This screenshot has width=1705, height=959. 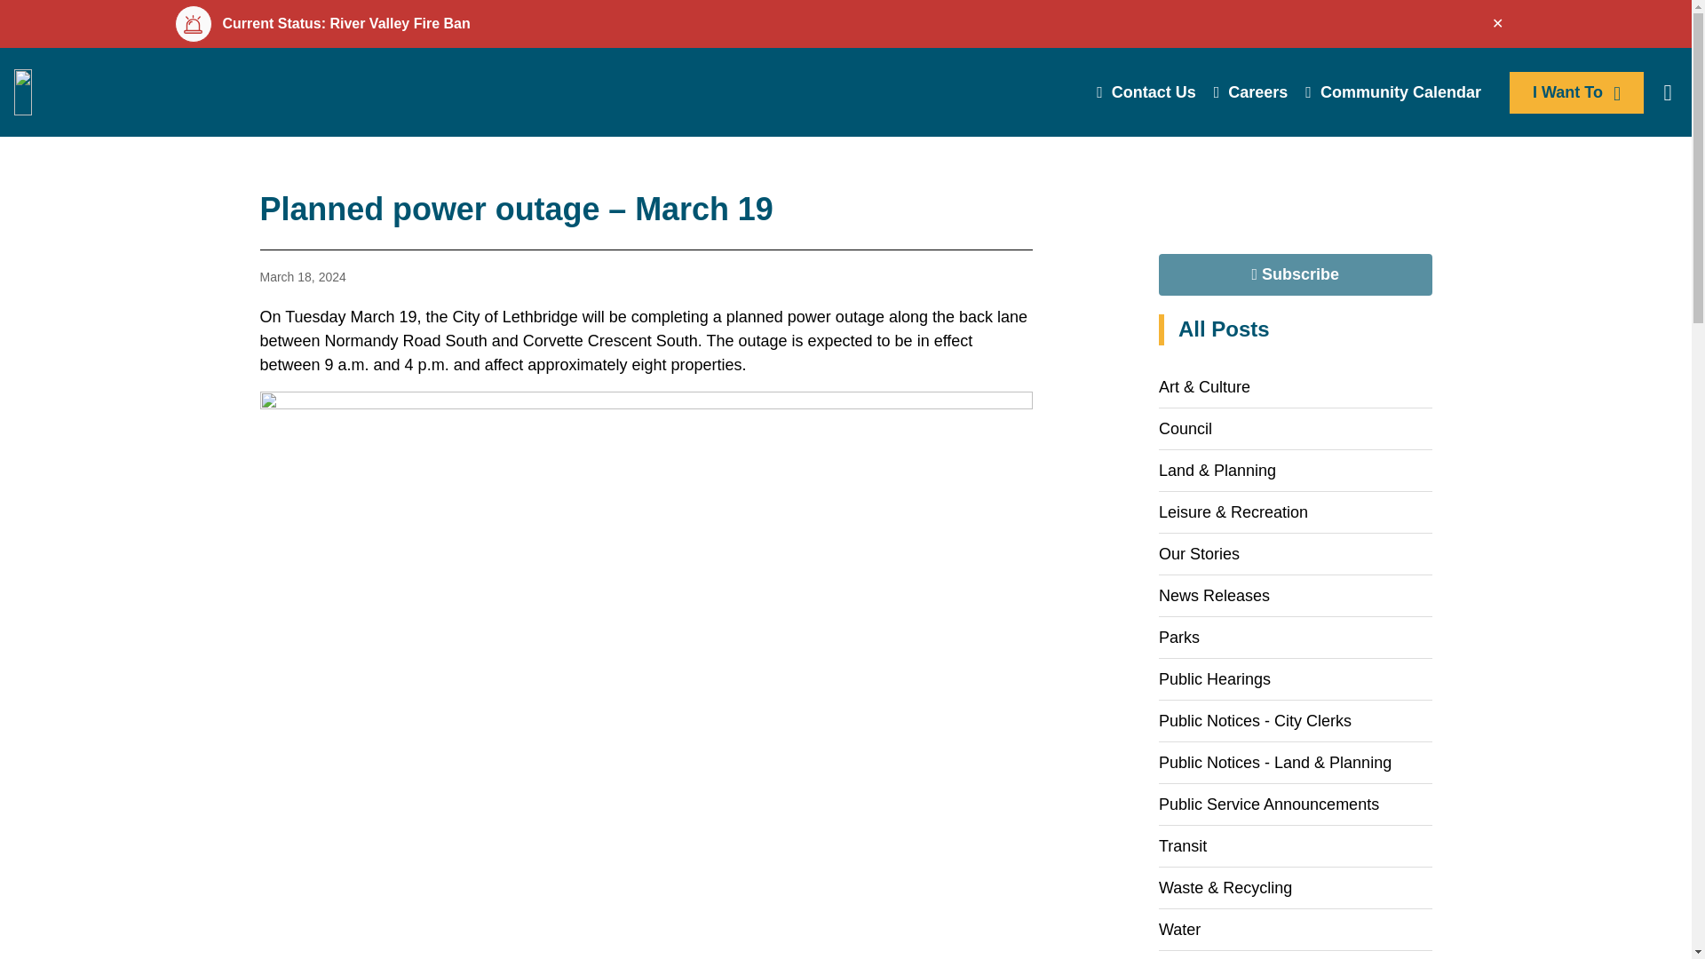 I want to click on I Want To, so click(x=1575, y=91).